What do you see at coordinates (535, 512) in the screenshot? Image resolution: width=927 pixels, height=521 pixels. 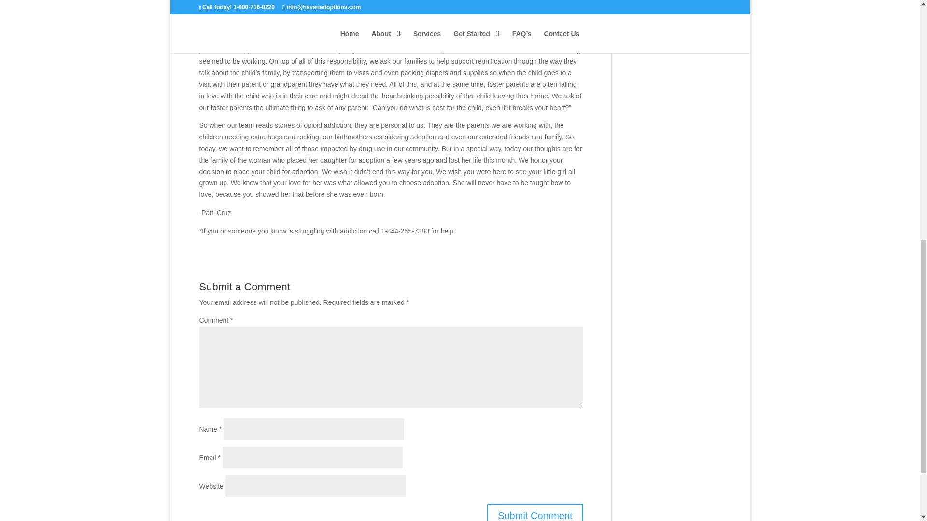 I see `Submit Comment` at bounding box center [535, 512].